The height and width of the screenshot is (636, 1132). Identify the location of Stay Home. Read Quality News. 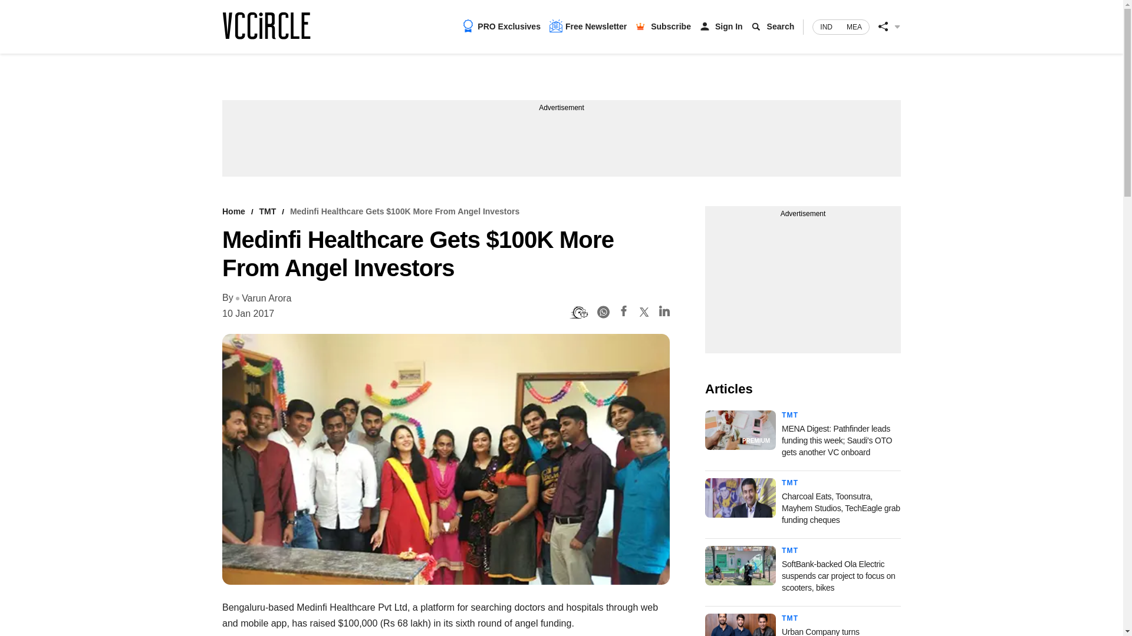
(266, 25).